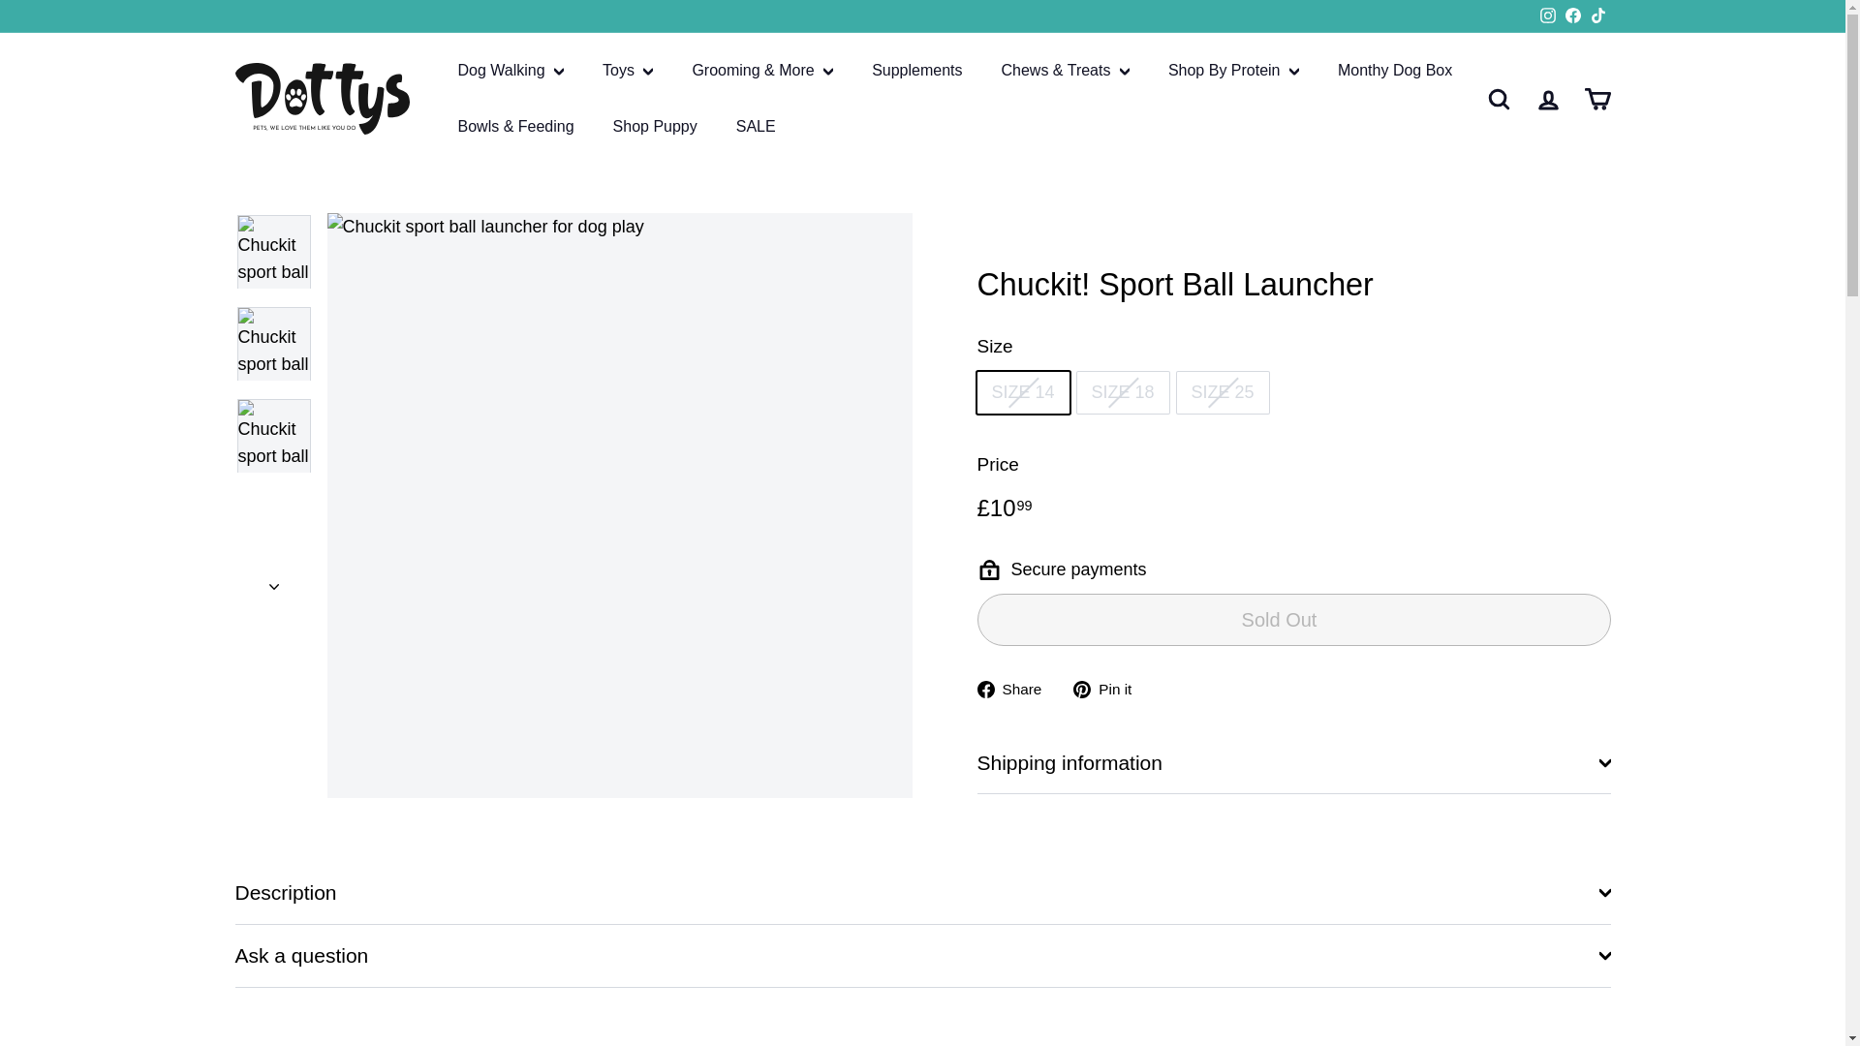 The image size is (1860, 1046). Describe the element at coordinates (1571, 15) in the screenshot. I see `Dottys on Facebook` at that location.